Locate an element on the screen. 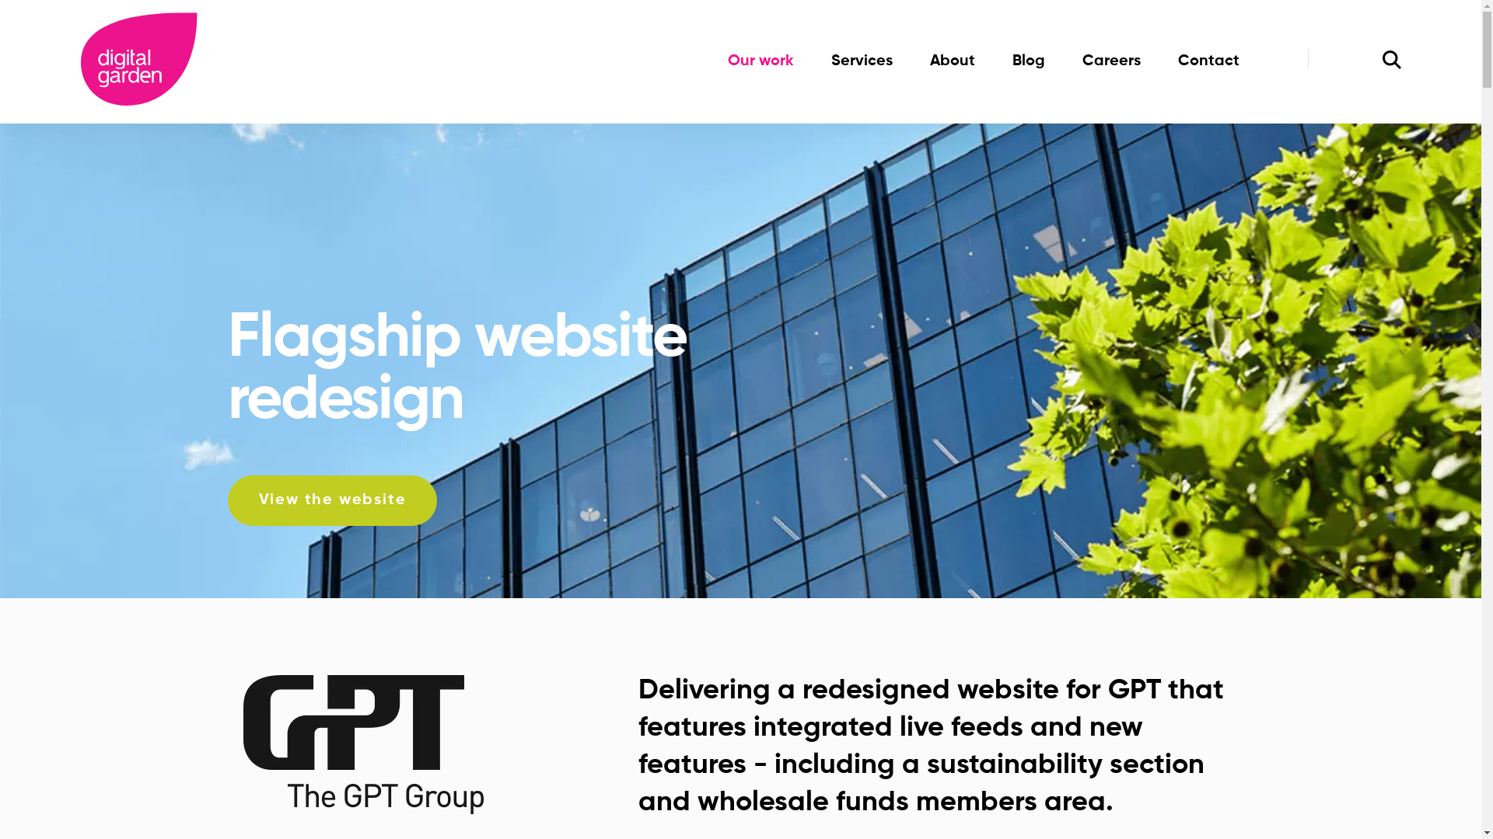 This screenshot has width=1493, height=839. Contact is located at coordinates (1208, 62).